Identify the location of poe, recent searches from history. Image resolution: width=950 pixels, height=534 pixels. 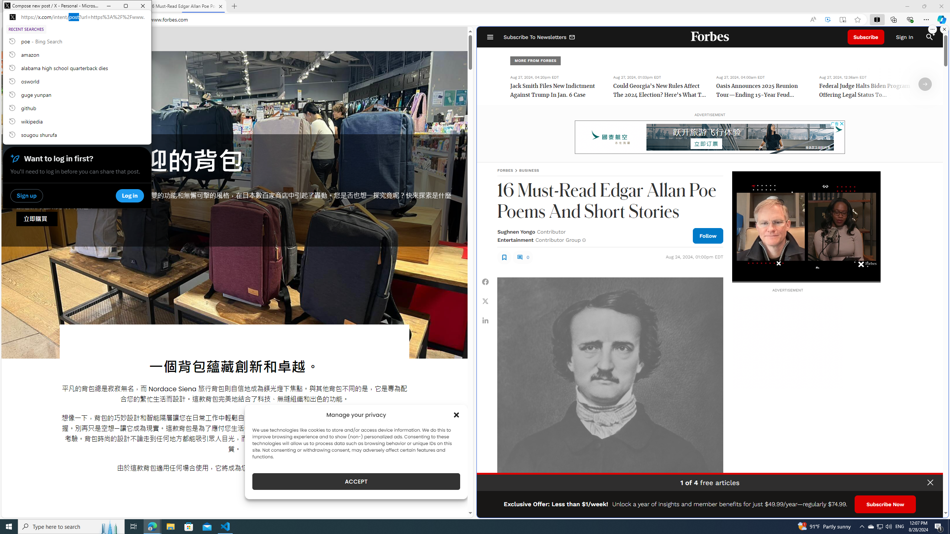
(862, 527).